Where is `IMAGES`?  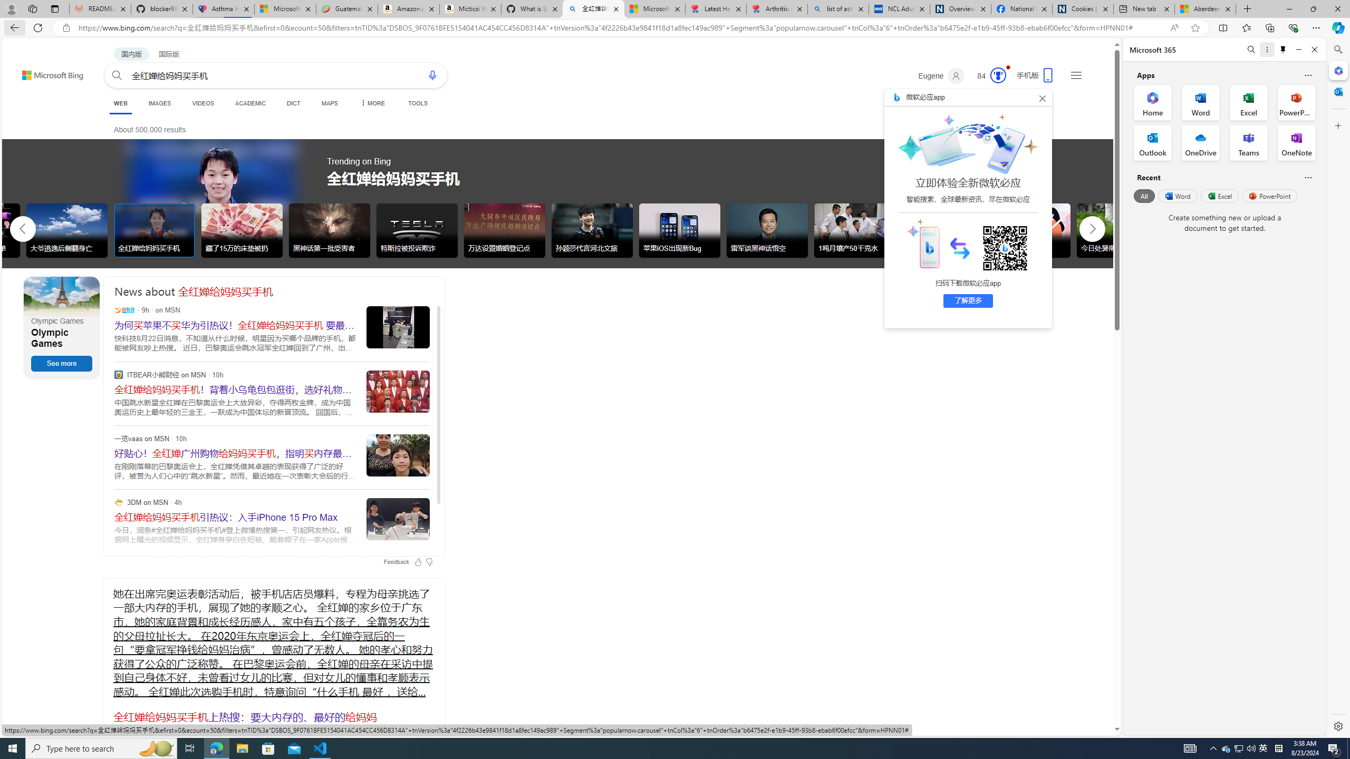 IMAGES is located at coordinates (159, 103).